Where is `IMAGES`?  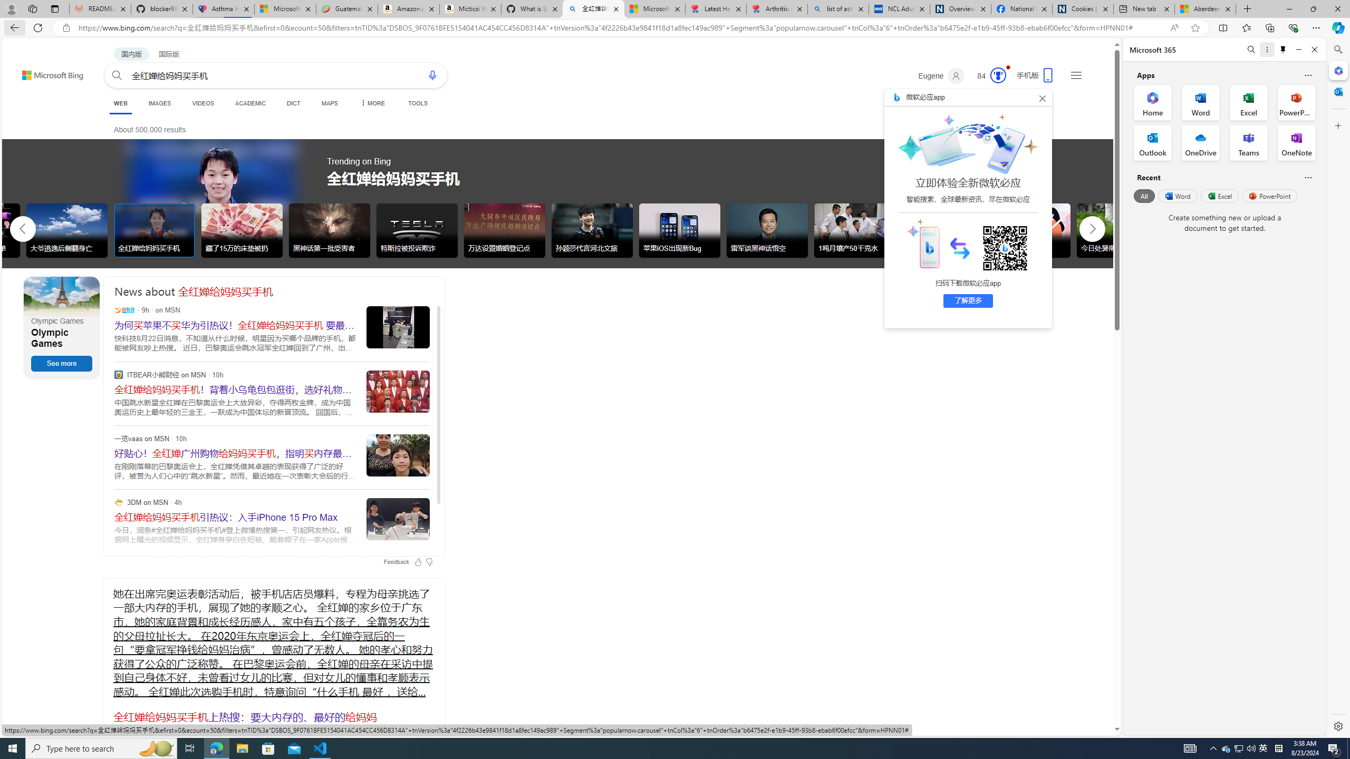 IMAGES is located at coordinates (159, 103).